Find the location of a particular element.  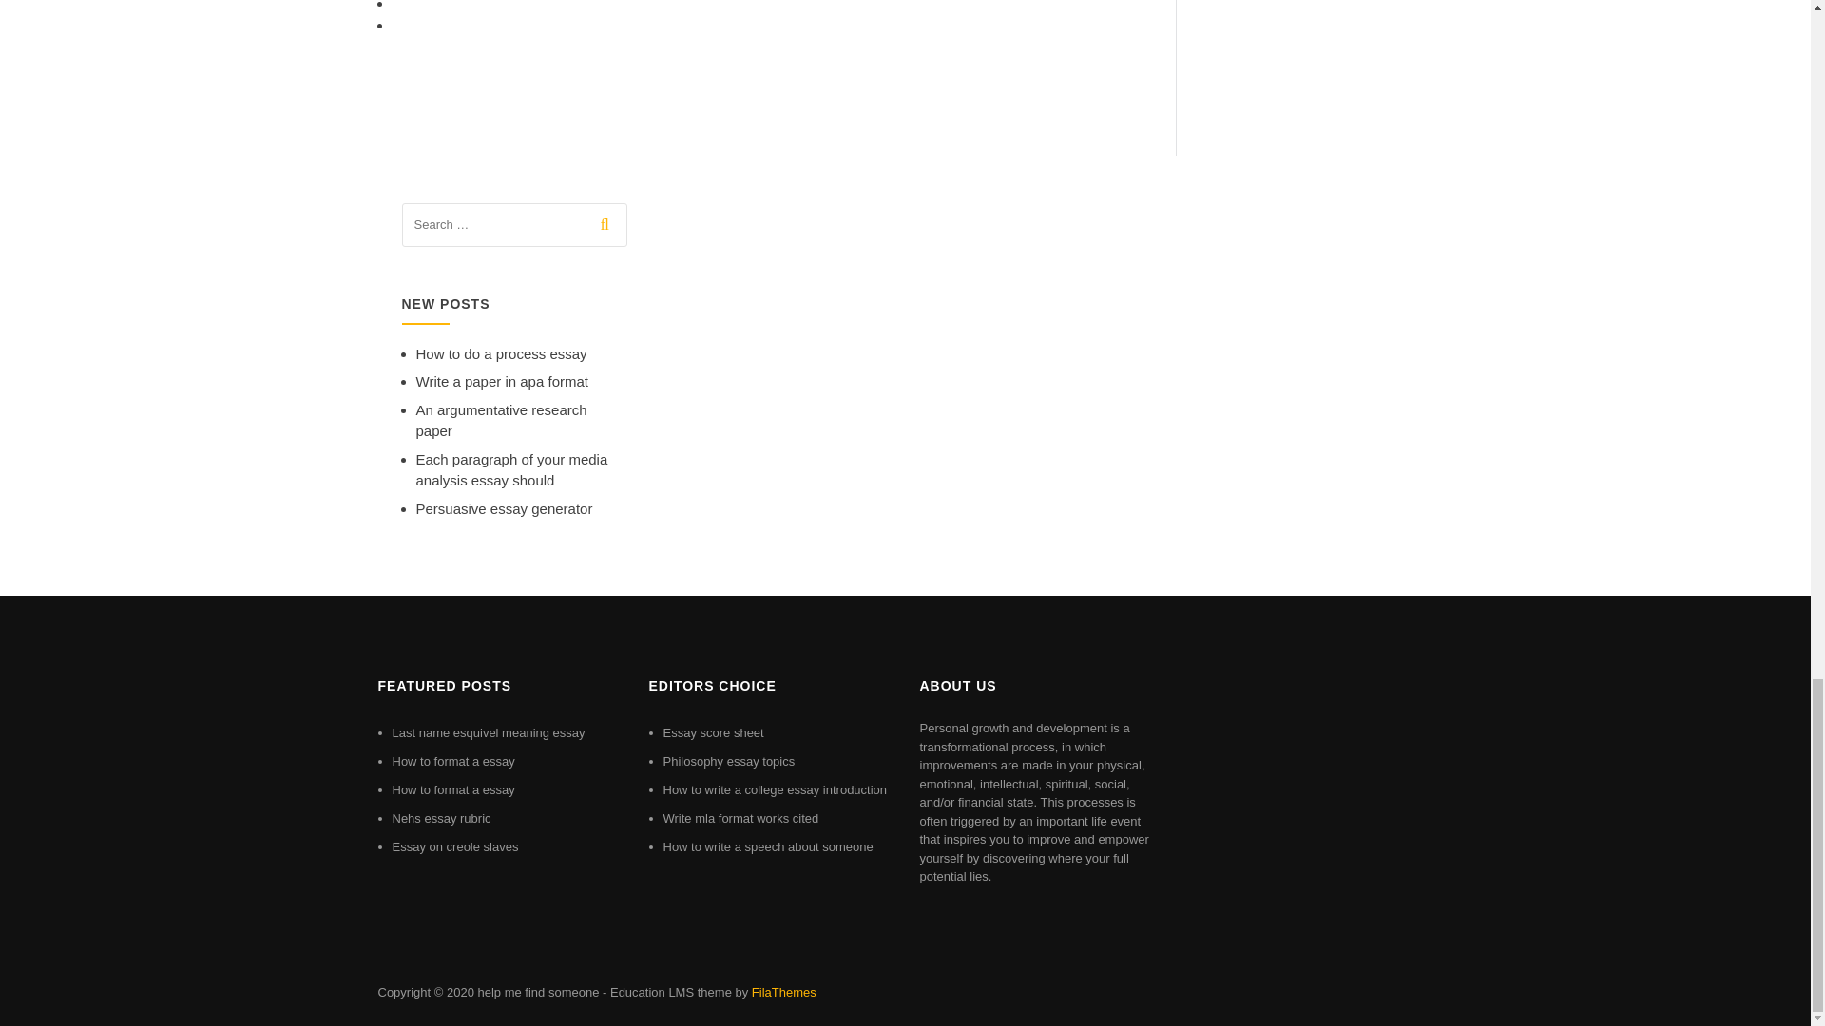

How to format a essay is located at coordinates (452, 760).